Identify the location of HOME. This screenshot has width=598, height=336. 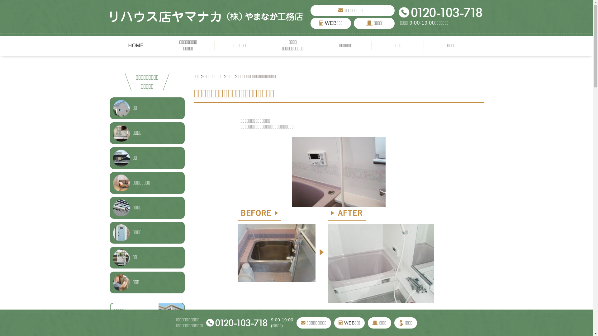
(136, 46).